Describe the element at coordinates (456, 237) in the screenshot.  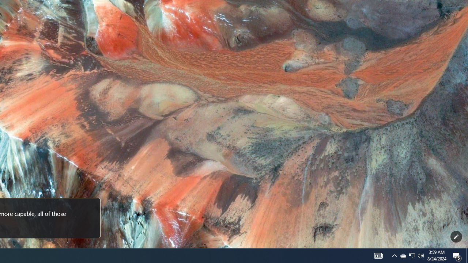
I see `Customize this page` at that location.